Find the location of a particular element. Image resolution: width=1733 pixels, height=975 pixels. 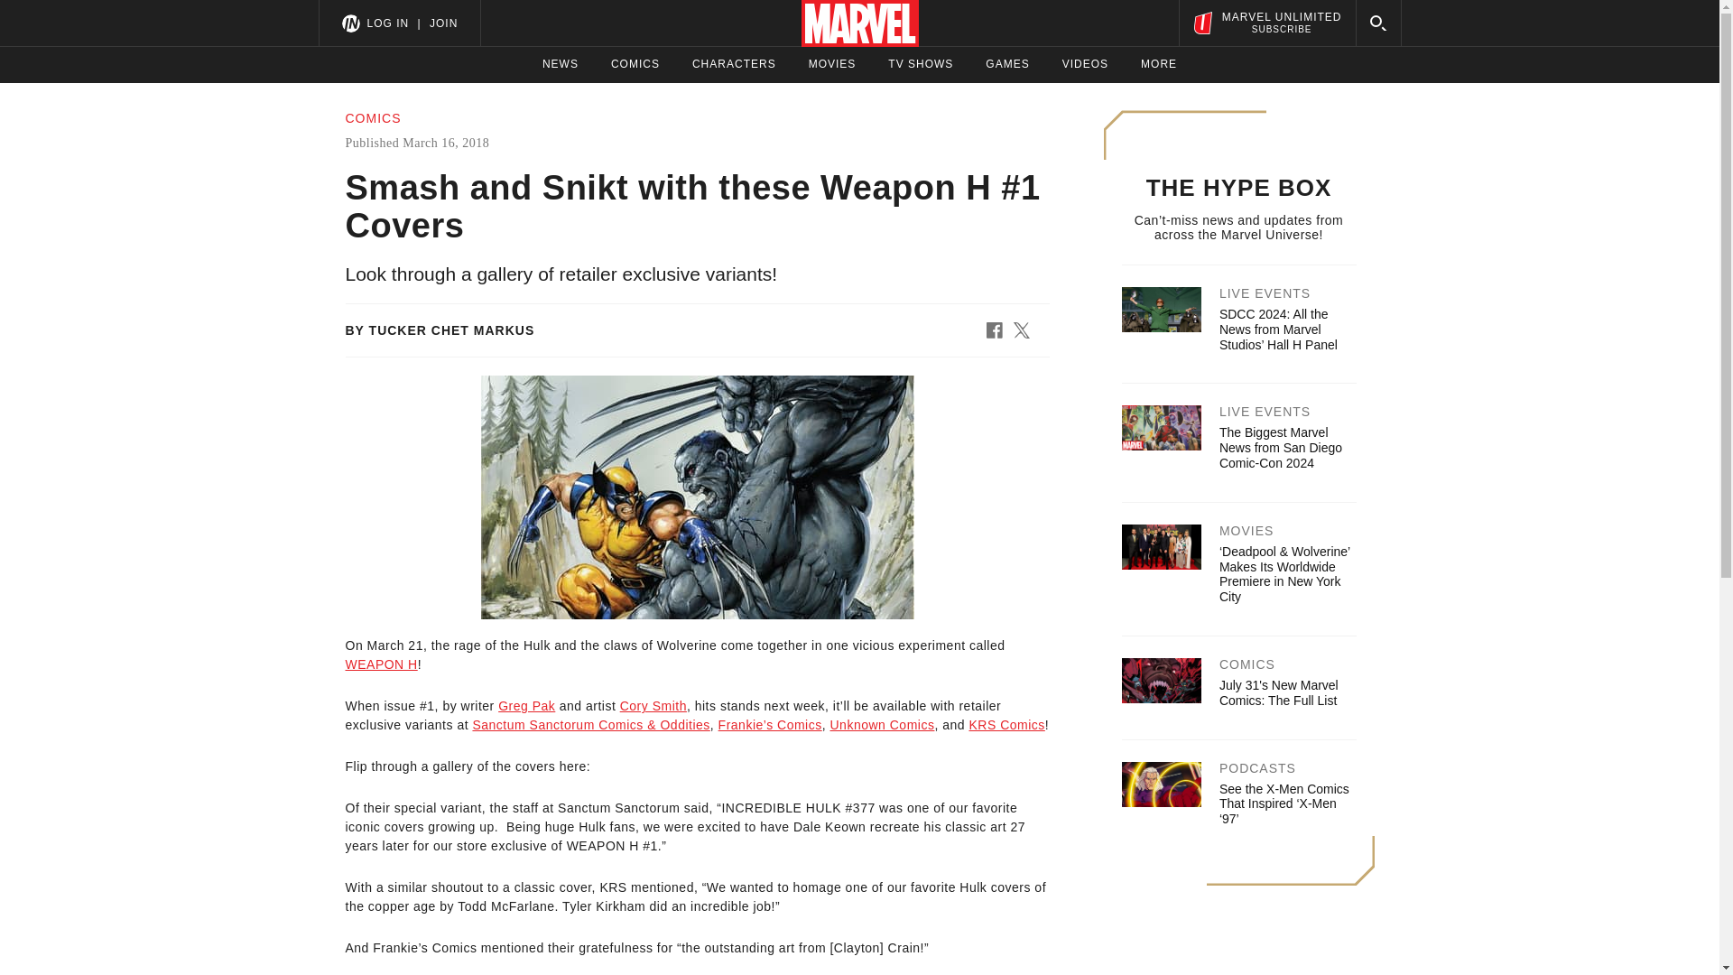

MOVIES is located at coordinates (832, 64).